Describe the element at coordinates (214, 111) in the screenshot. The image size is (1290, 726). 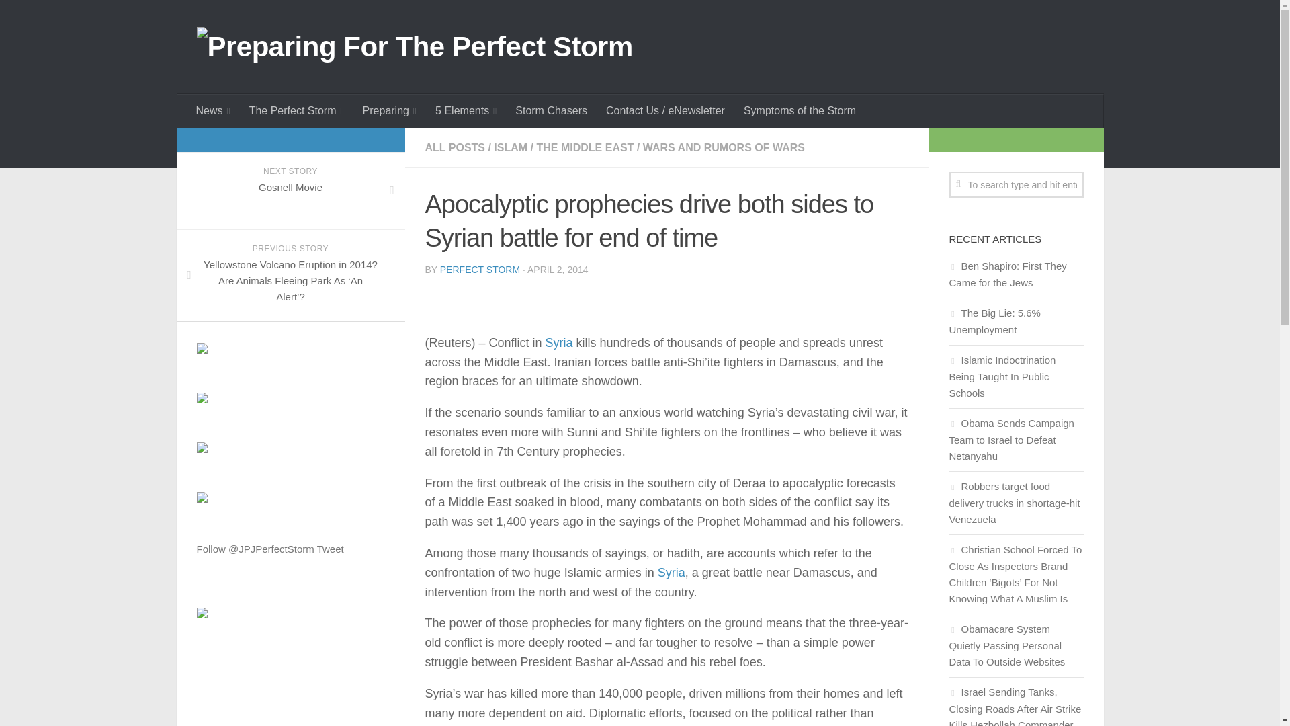
I see `News` at that location.